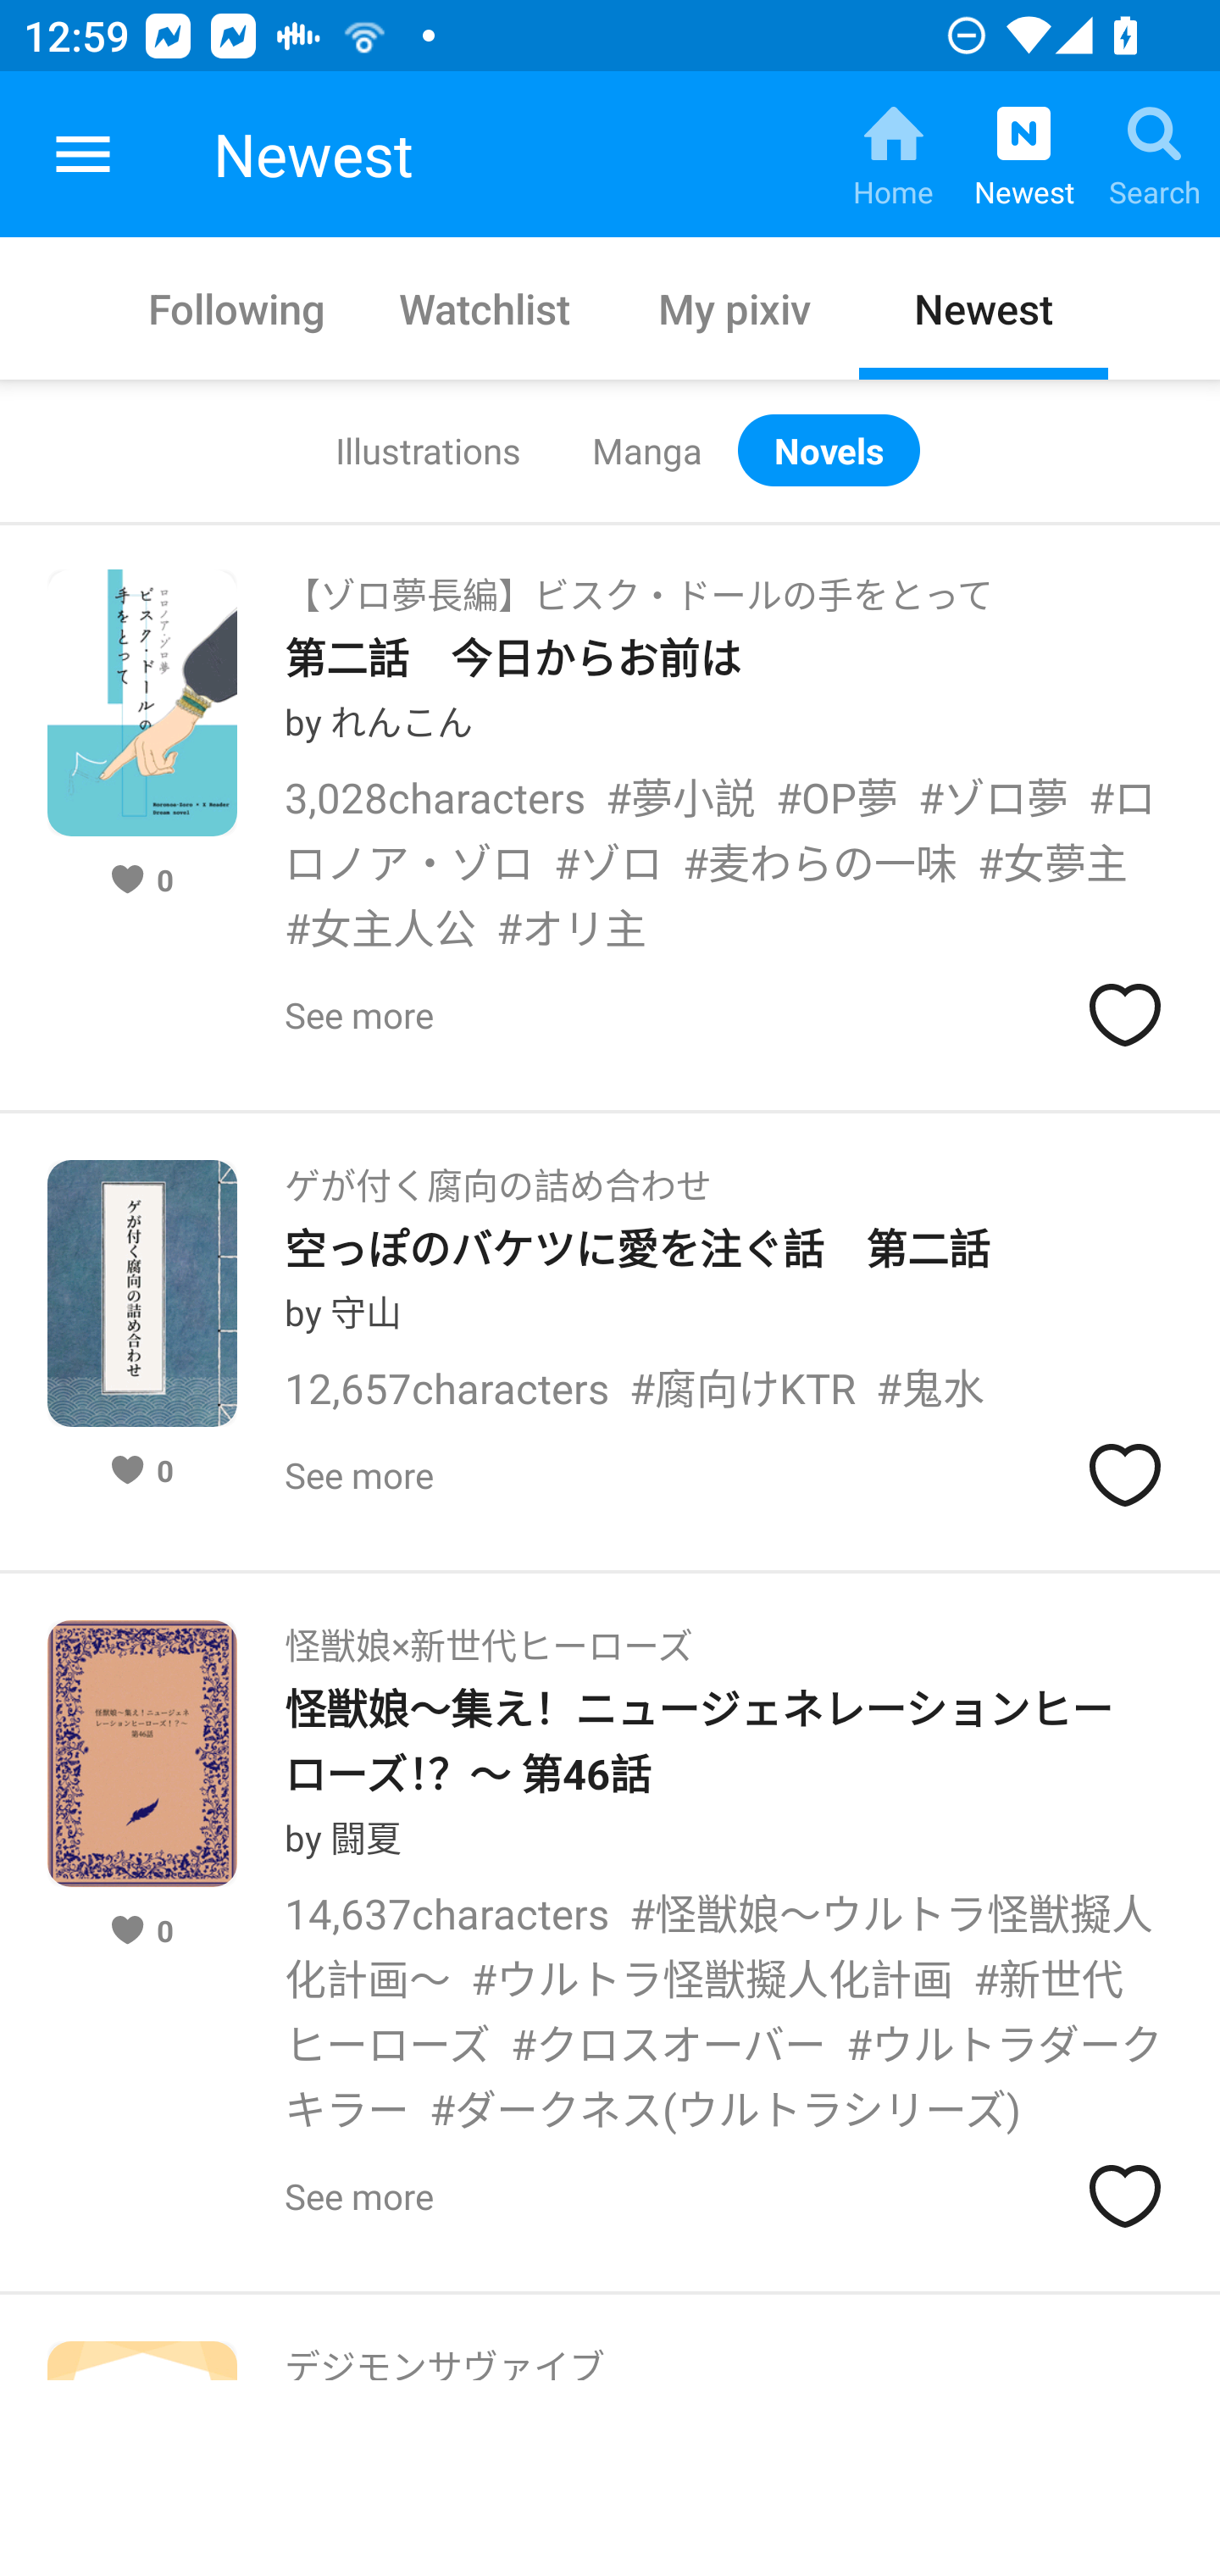 The width and height of the screenshot is (1220, 2576). What do you see at coordinates (1154, 154) in the screenshot?
I see `Search` at bounding box center [1154, 154].